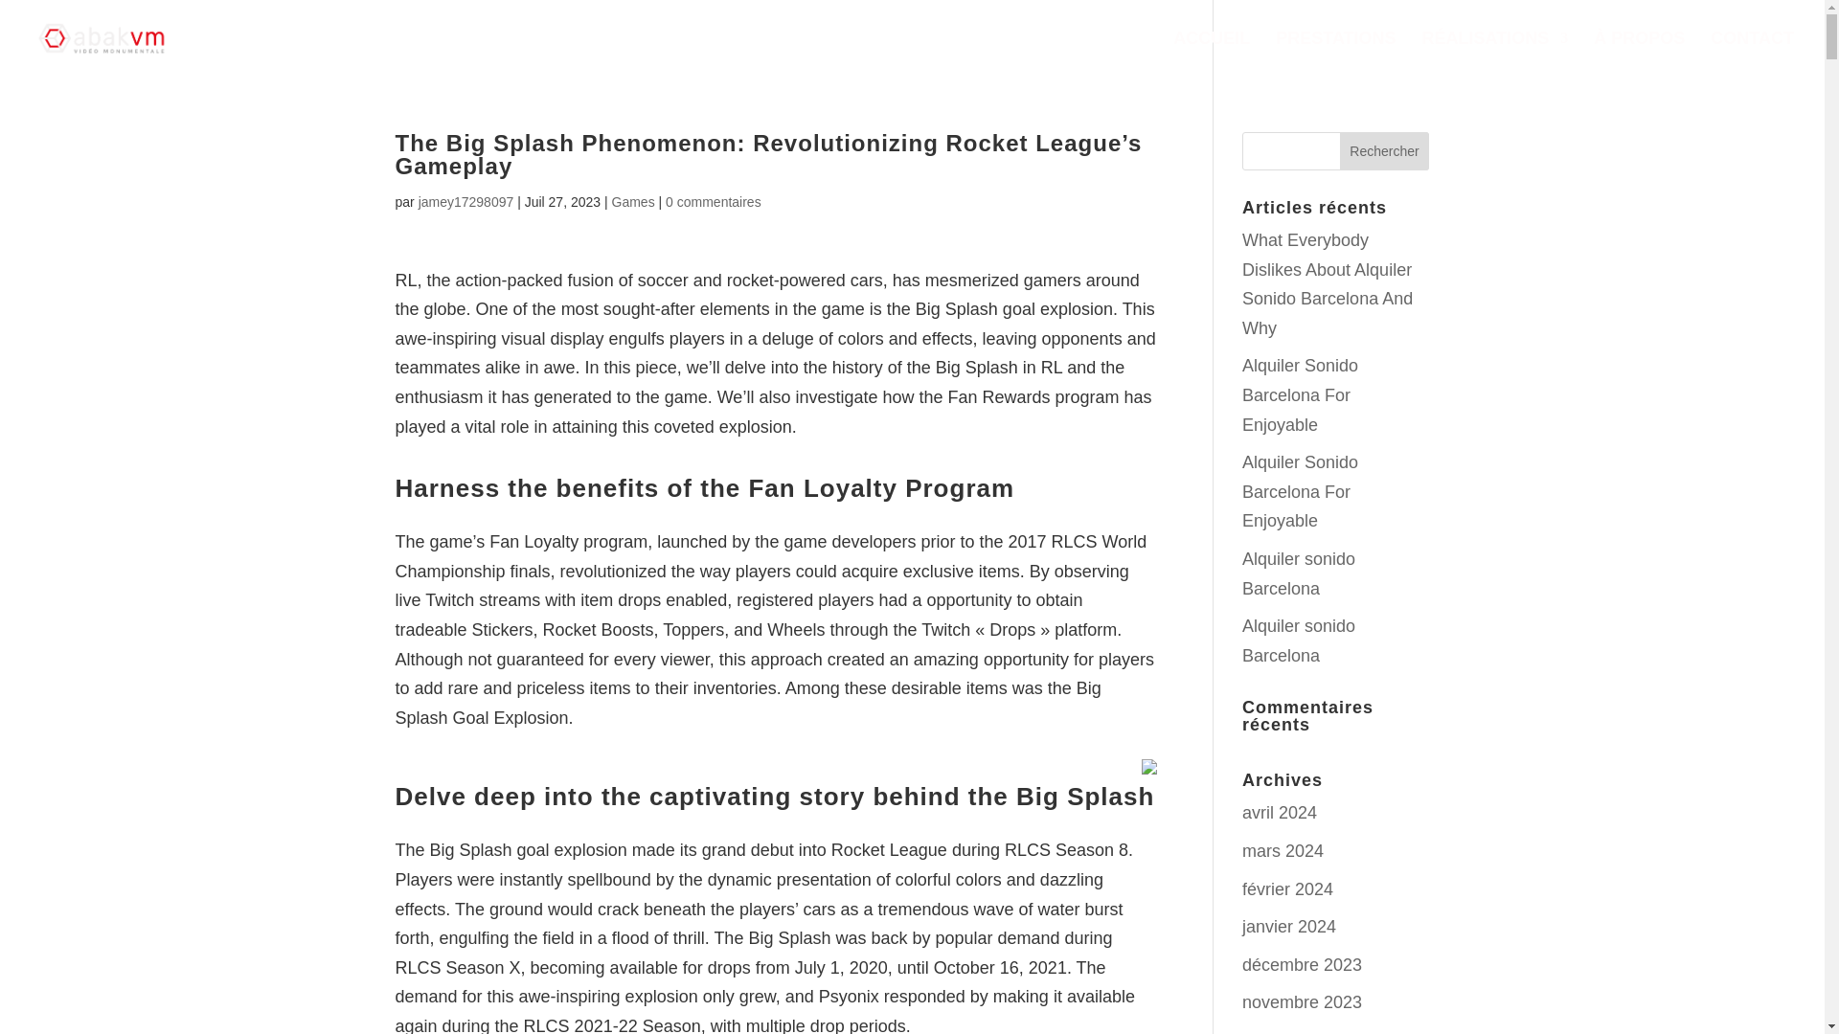 The height and width of the screenshot is (1034, 1839). I want to click on novembre 2023, so click(1303, 1001).